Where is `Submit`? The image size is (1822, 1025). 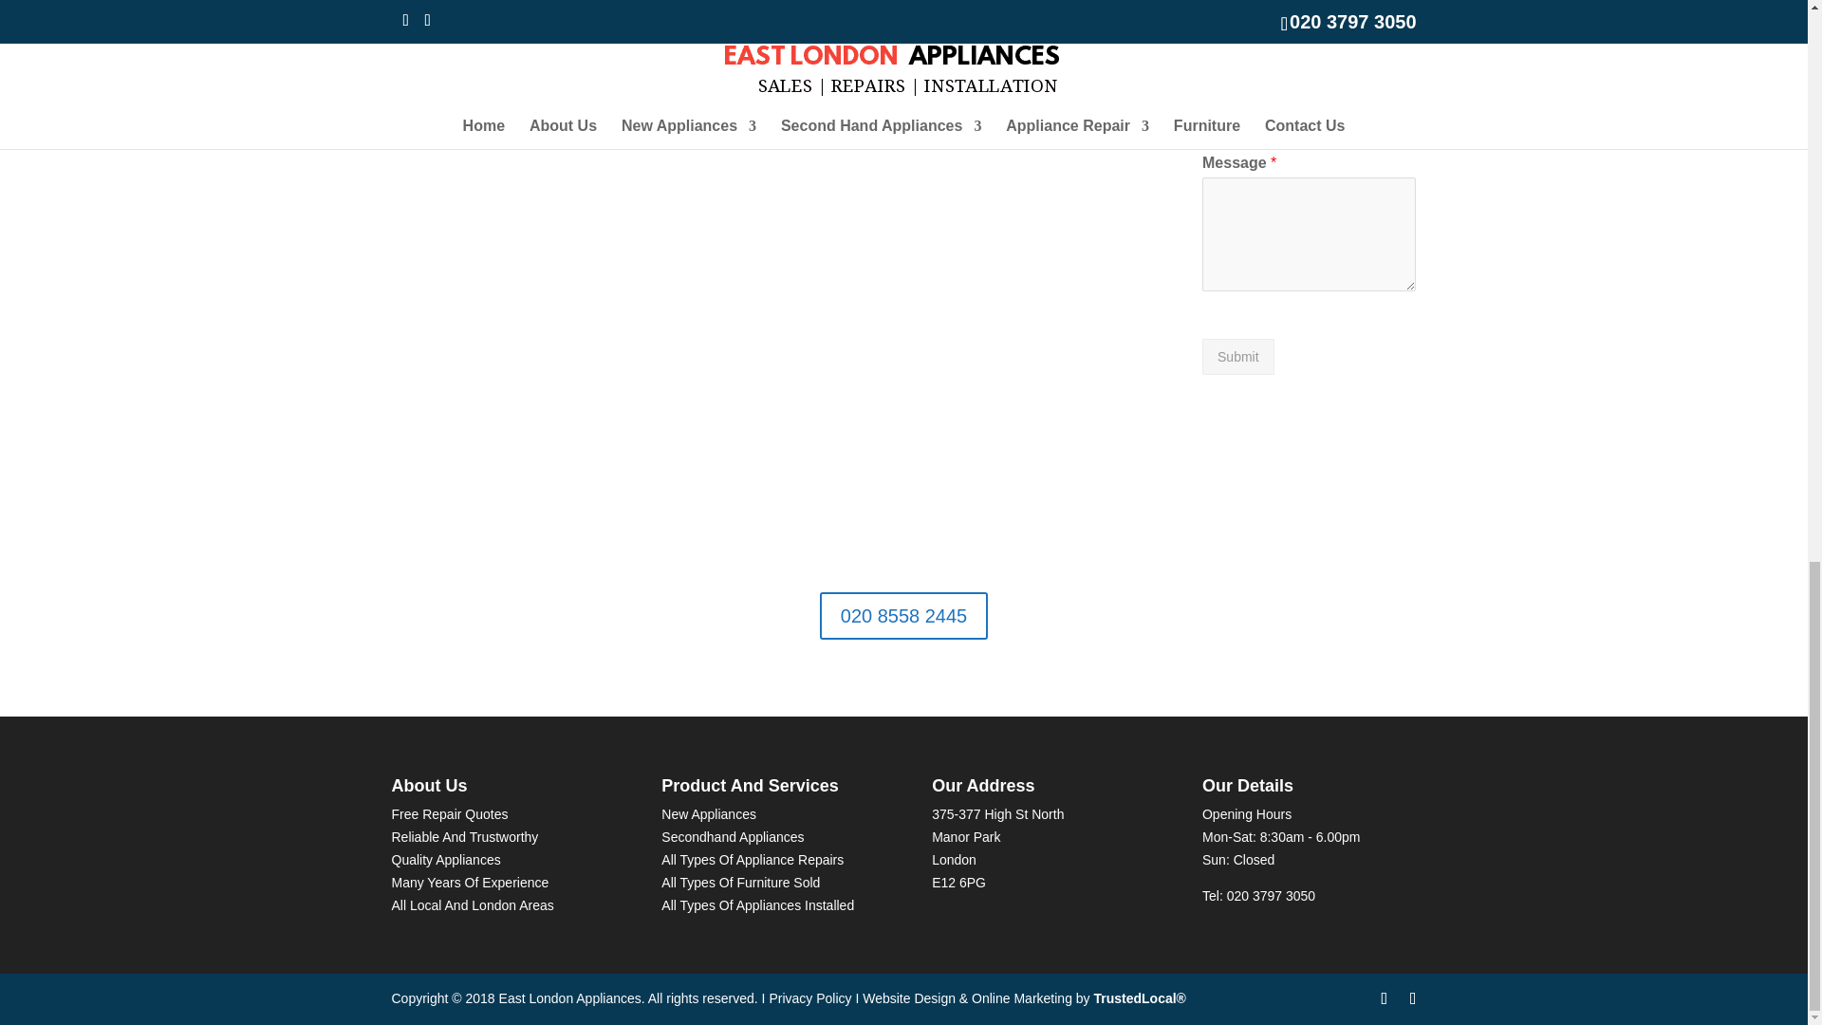 Submit is located at coordinates (1237, 357).